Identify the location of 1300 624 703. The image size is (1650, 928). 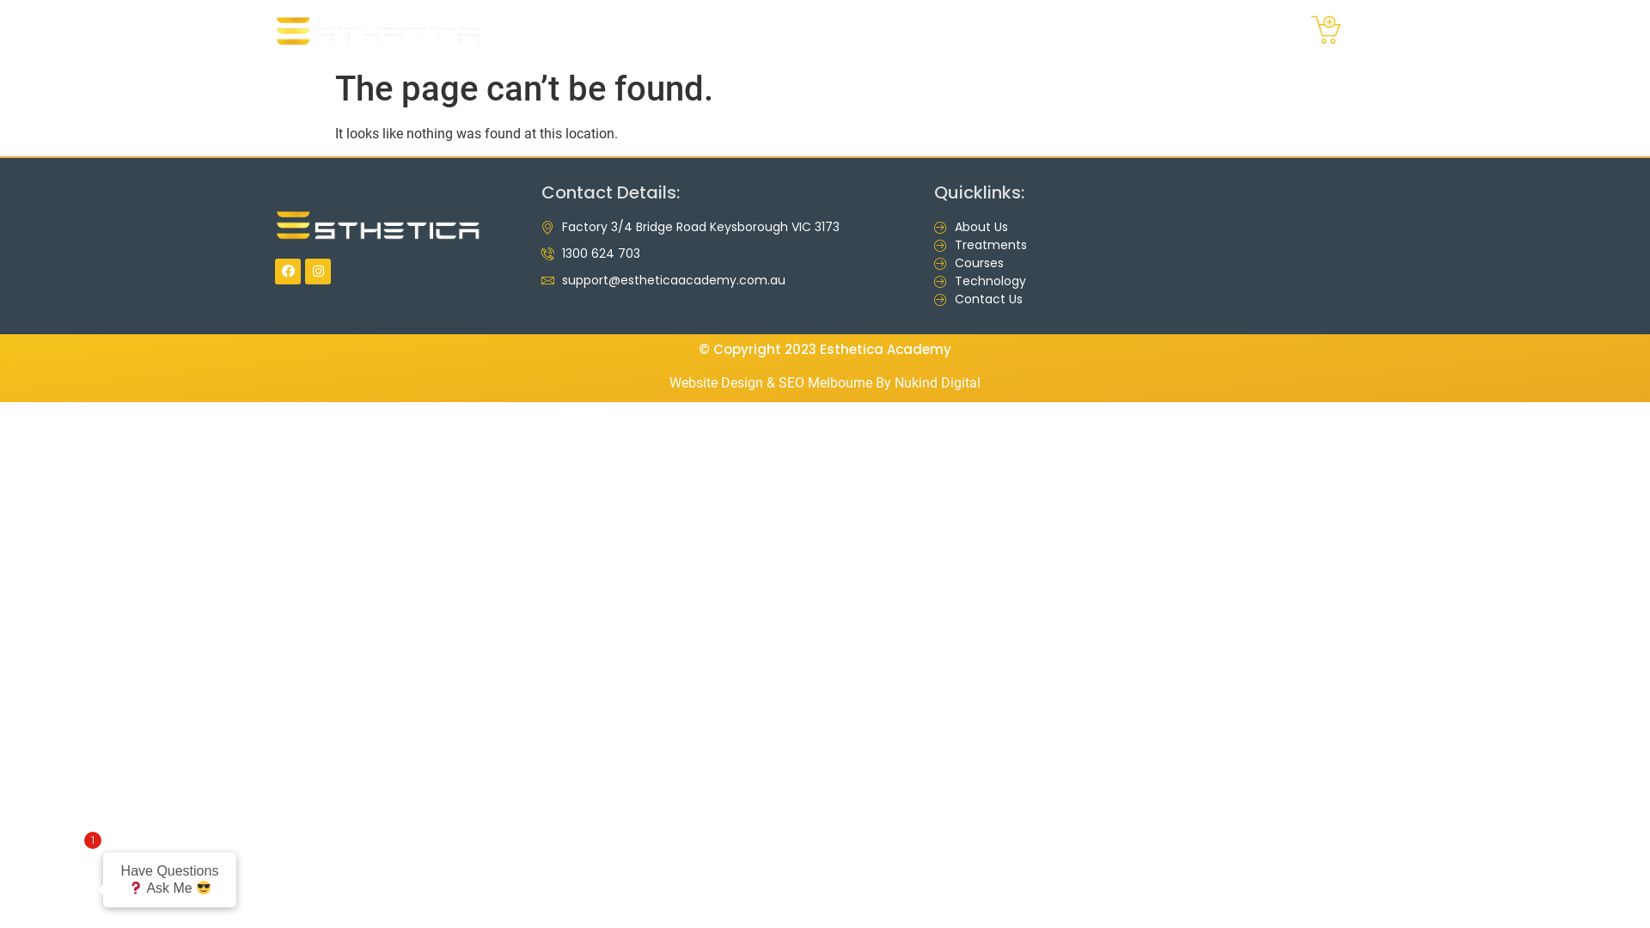
(729, 254).